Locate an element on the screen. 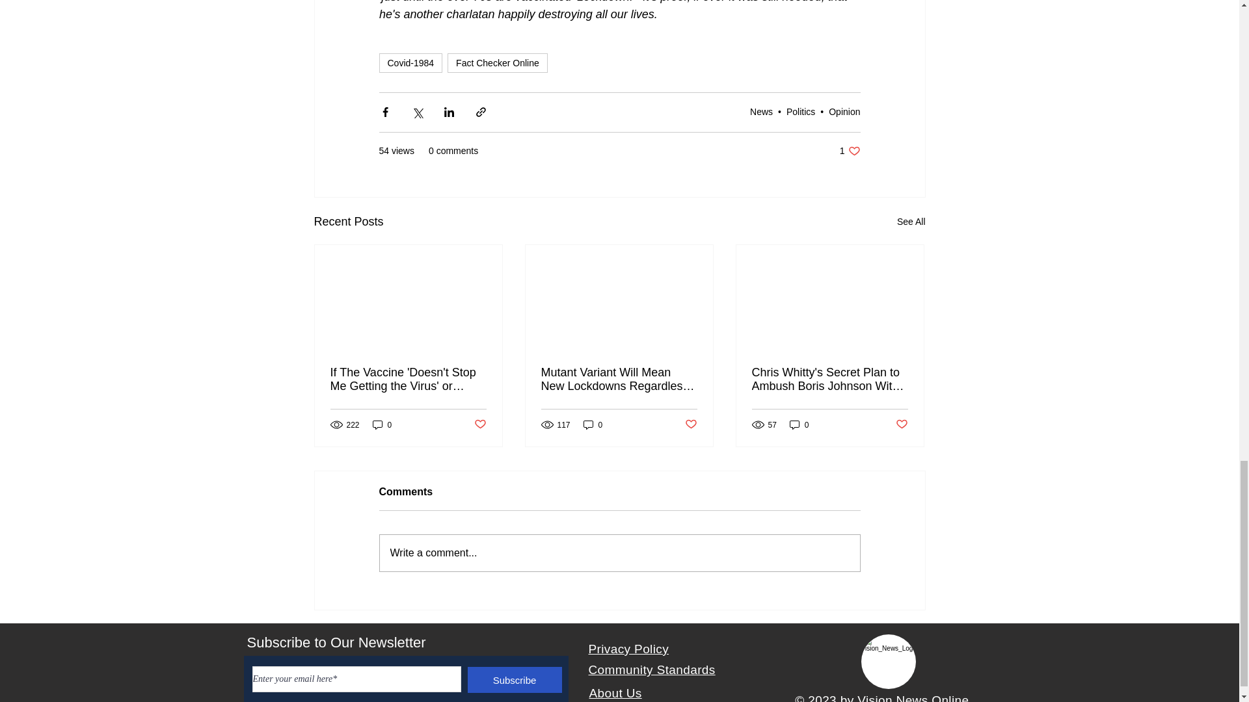 The width and height of the screenshot is (1249, 702). Post not marked as liked is located at coordinates (691, 424).